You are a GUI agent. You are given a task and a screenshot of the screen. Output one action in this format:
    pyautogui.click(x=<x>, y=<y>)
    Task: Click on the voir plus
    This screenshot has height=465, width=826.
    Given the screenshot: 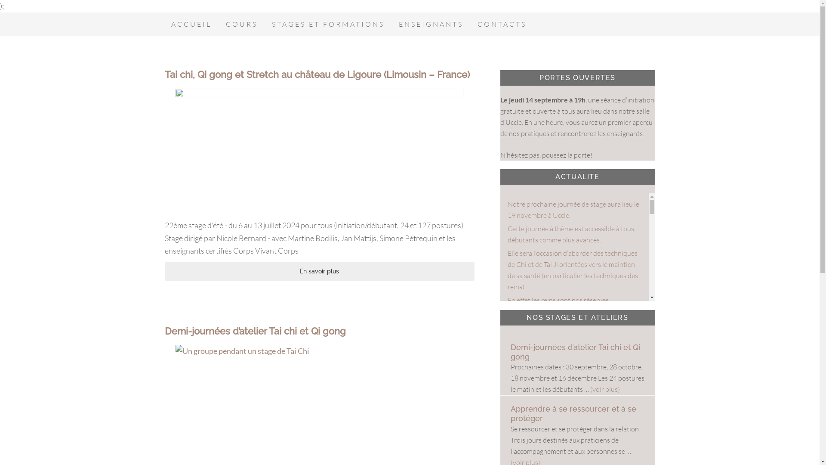 What is the action you would take?
    pyautogui.click(x=521, y=348)
    